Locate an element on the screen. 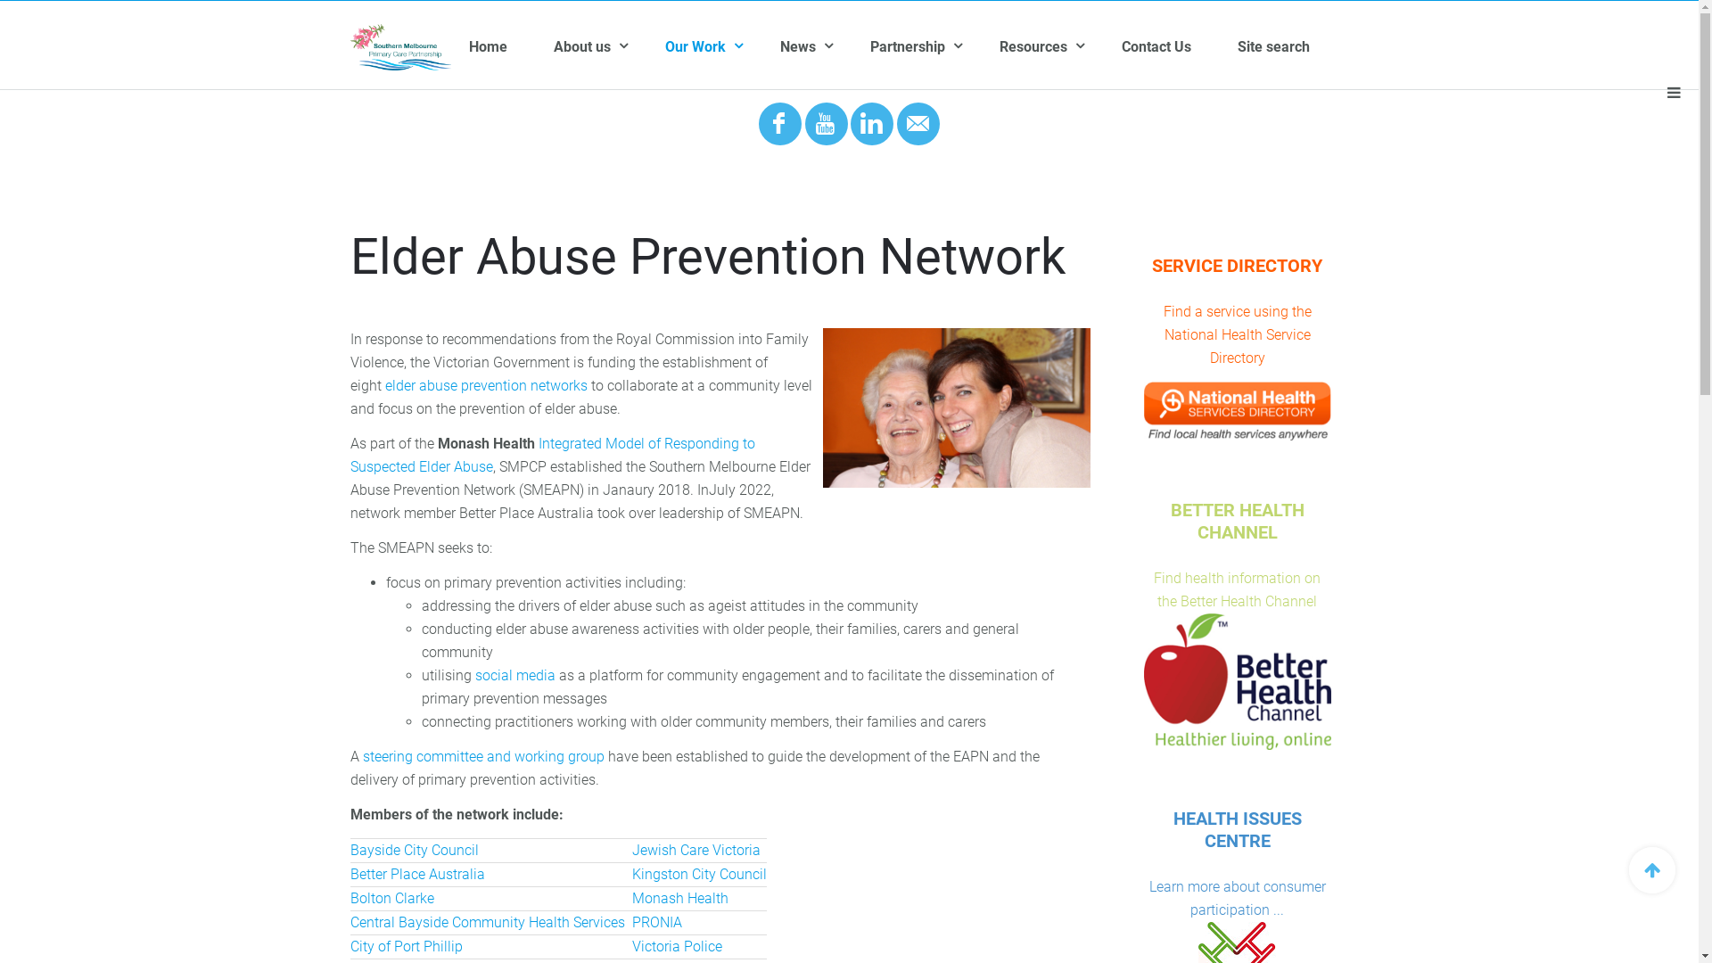 This screenshot has width=1712, height=963. Integrated Model of Responding to Suspected Elder Abuse is located at coordinates (552, 455).